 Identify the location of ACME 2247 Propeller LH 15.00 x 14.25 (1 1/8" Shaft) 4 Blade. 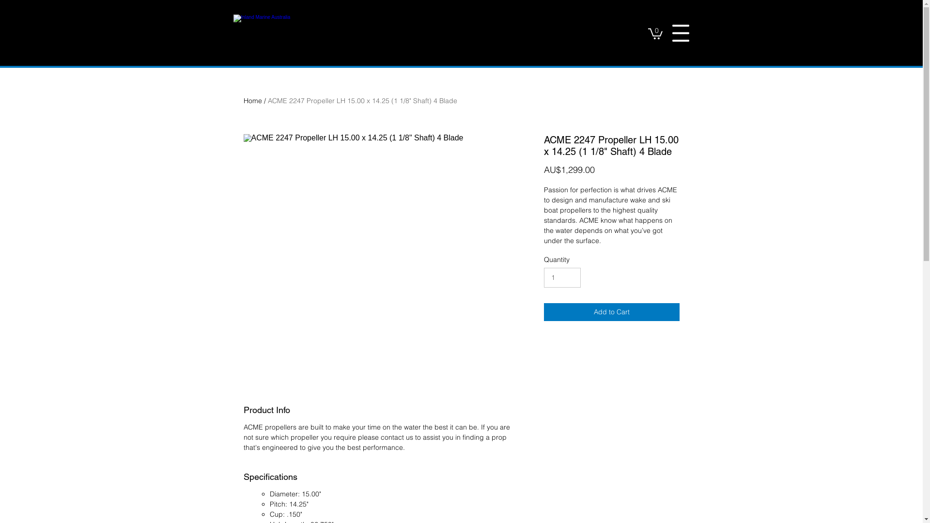
(362, 101).